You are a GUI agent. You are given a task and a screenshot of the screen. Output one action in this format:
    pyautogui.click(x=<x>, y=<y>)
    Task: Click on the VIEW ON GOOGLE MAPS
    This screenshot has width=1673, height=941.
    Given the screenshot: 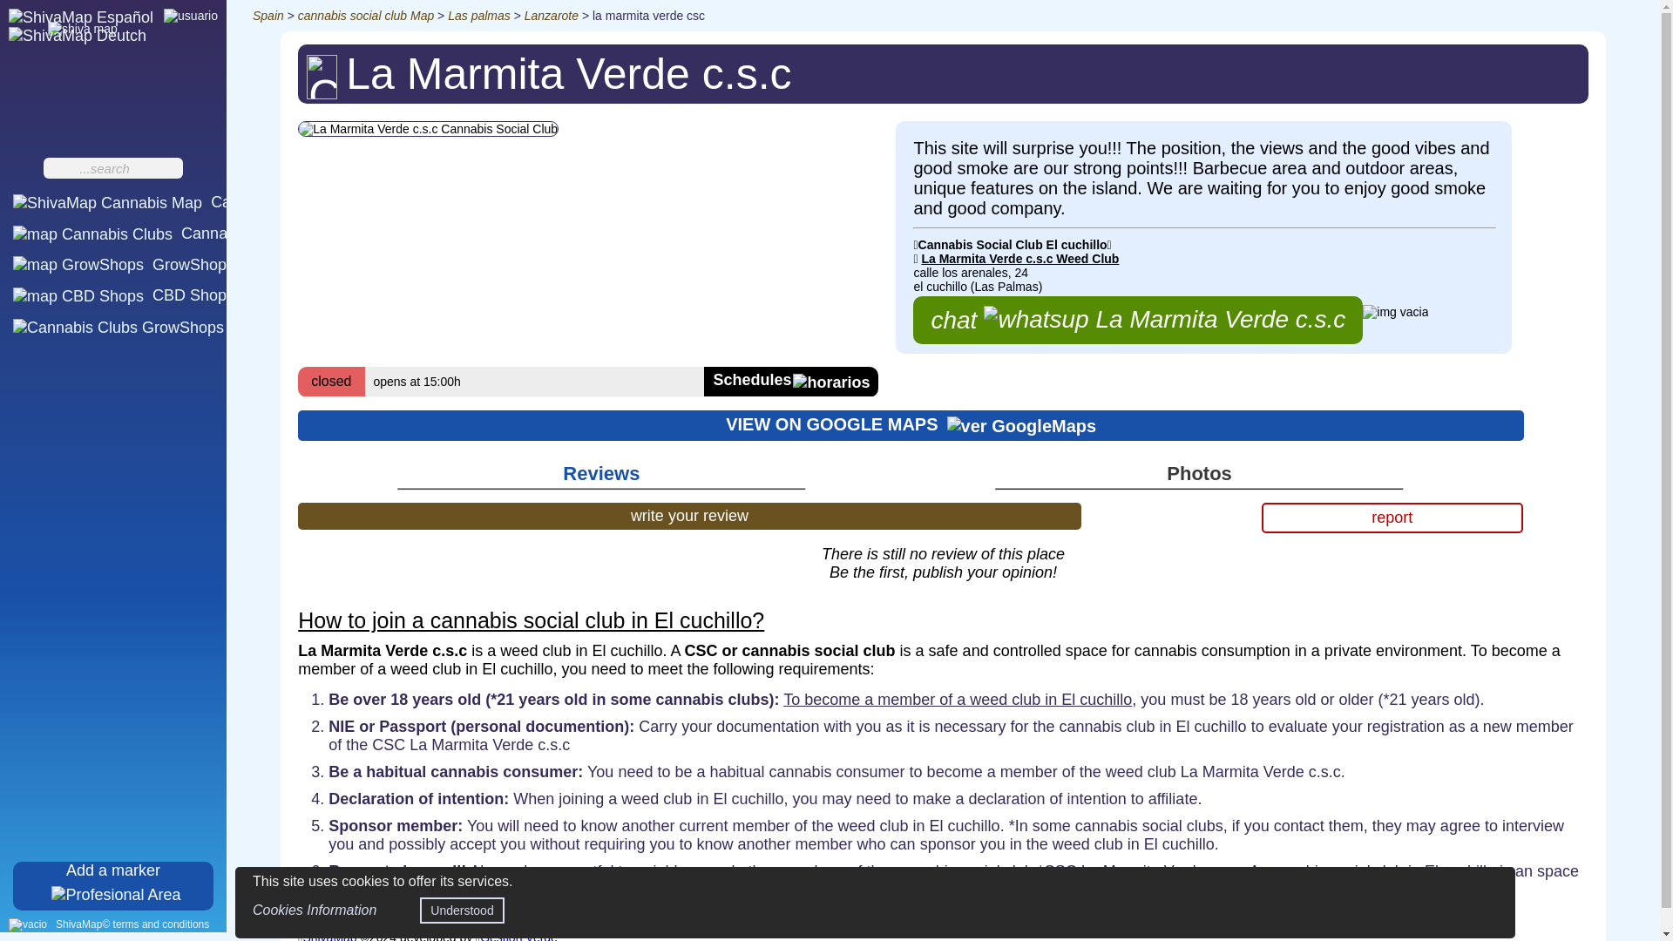 What is the action you would take?
    pyautogui.click(x=911, y=423)
    